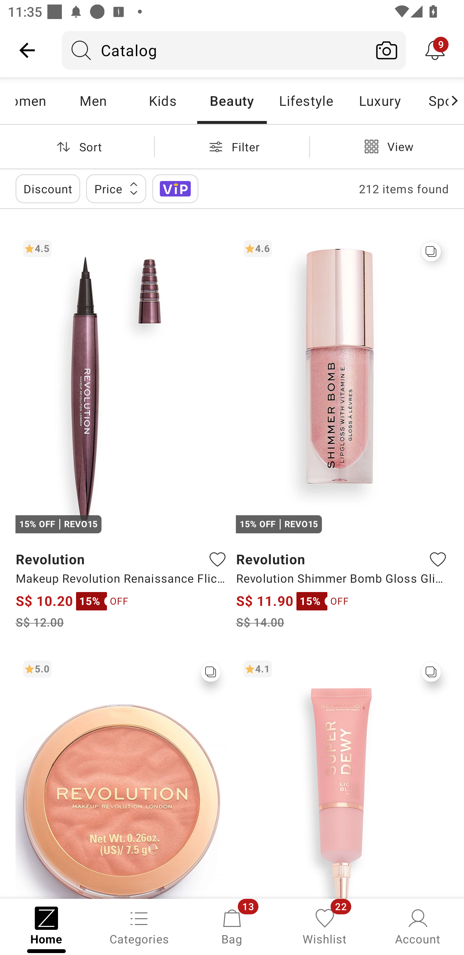  What do you see at coordinates (48, 188) in the screenshot?
I see `Discount` at bounding box center [48, 188].